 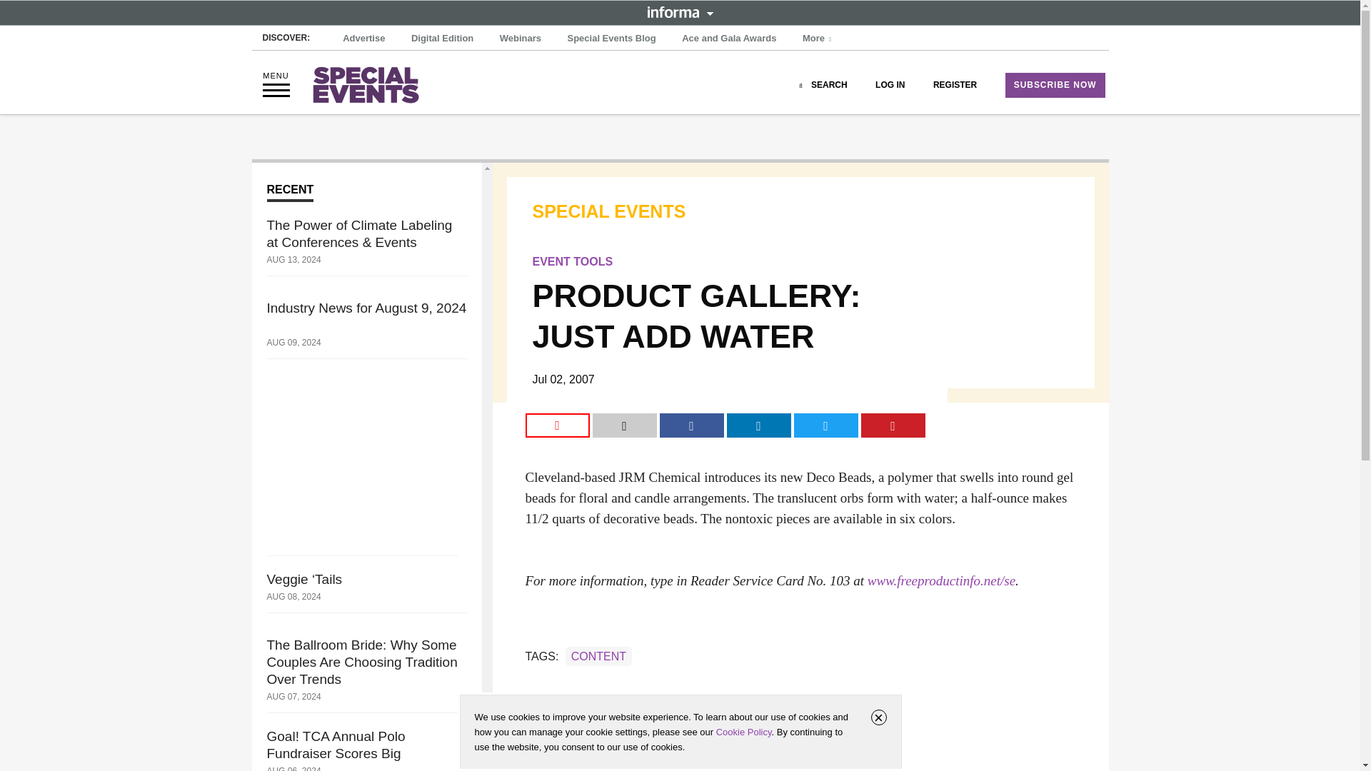 What do you see at coordinates (728, 39) in the screenshot?
I see `Ace and Gala Awards` at bounding box center [728, 39].